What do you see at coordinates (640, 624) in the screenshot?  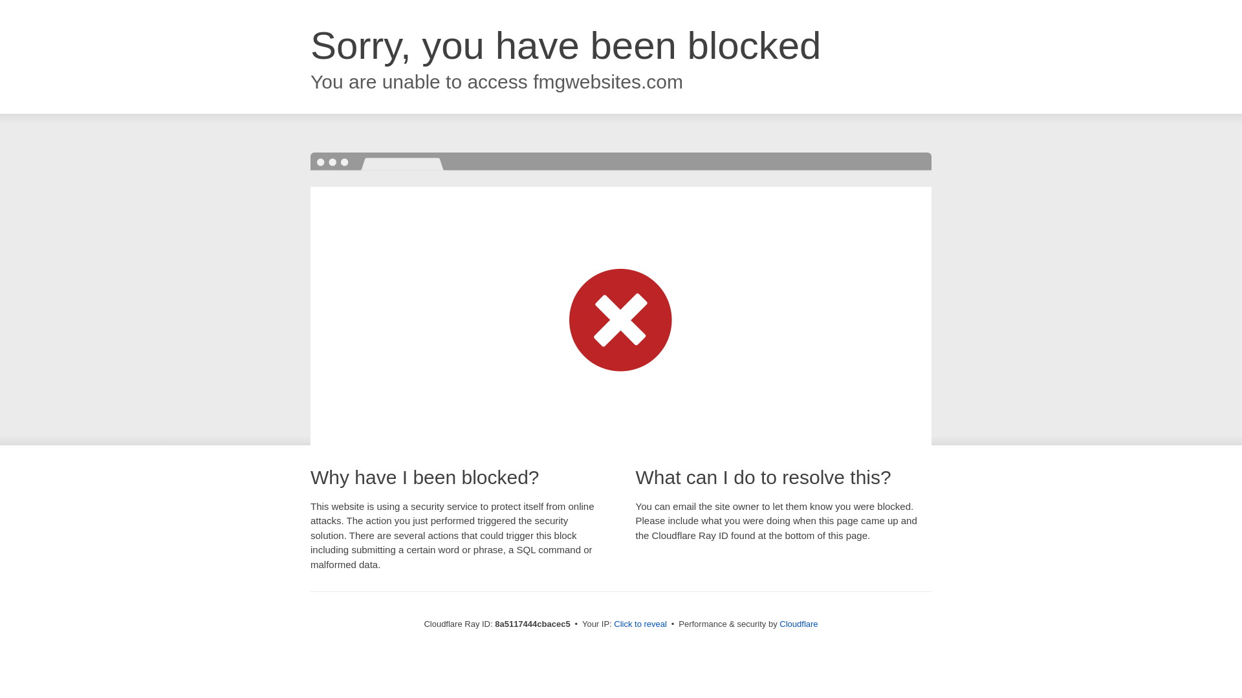 I see `Click to reveal` at bounding box center [640, 624].